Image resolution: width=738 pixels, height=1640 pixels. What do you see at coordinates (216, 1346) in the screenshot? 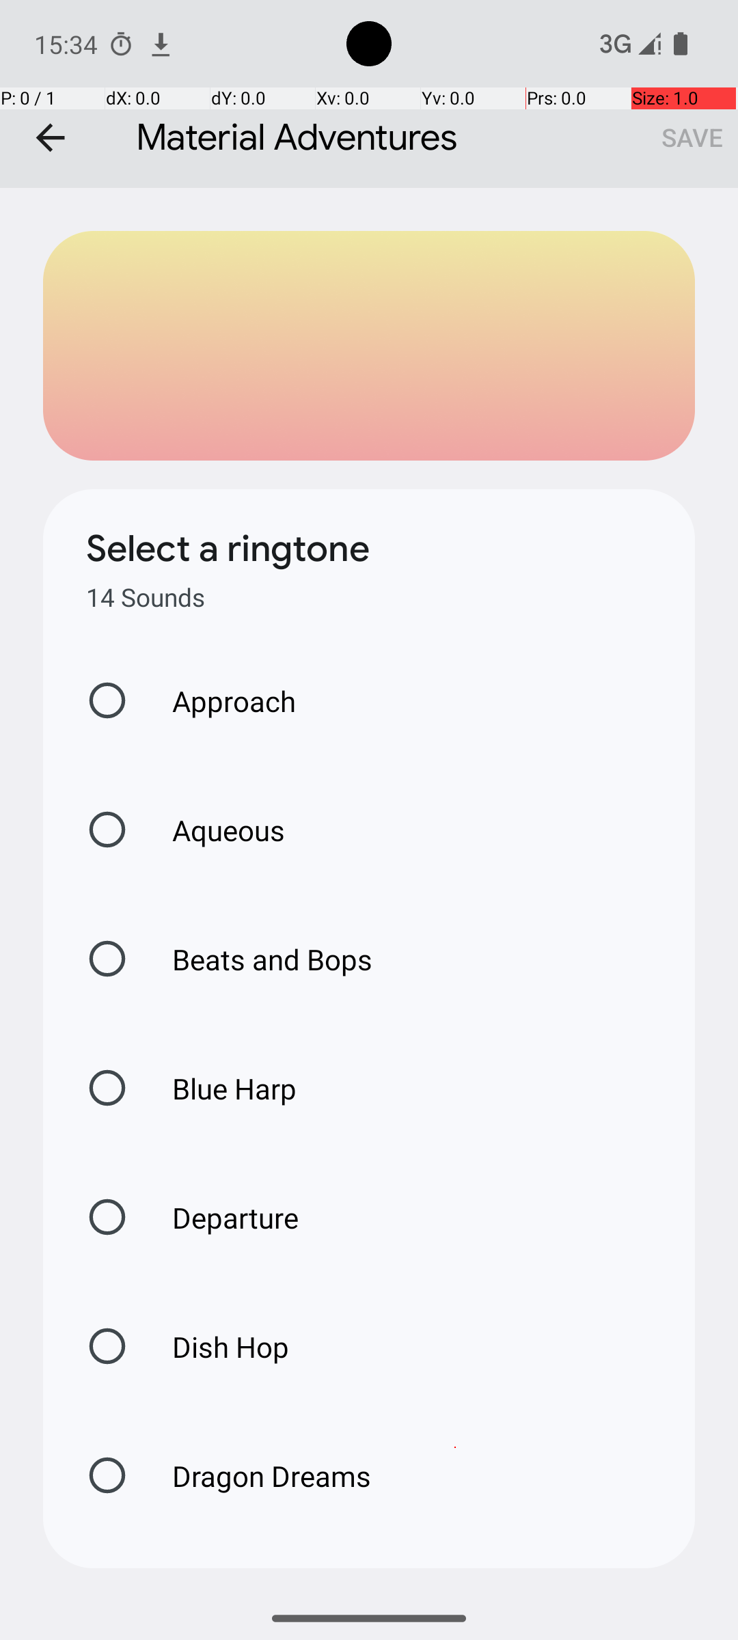
I see `Dish Hop` at bounding box center [216, 1346].